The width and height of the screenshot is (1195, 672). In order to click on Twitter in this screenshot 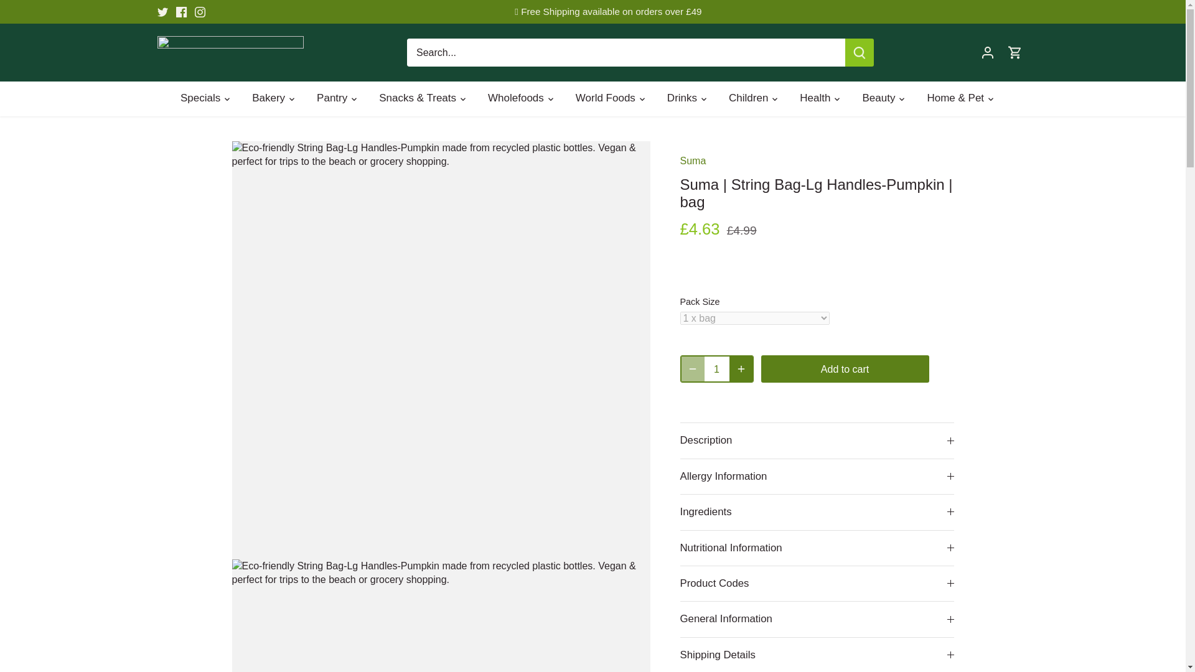, I will do `click(162, 12)`.